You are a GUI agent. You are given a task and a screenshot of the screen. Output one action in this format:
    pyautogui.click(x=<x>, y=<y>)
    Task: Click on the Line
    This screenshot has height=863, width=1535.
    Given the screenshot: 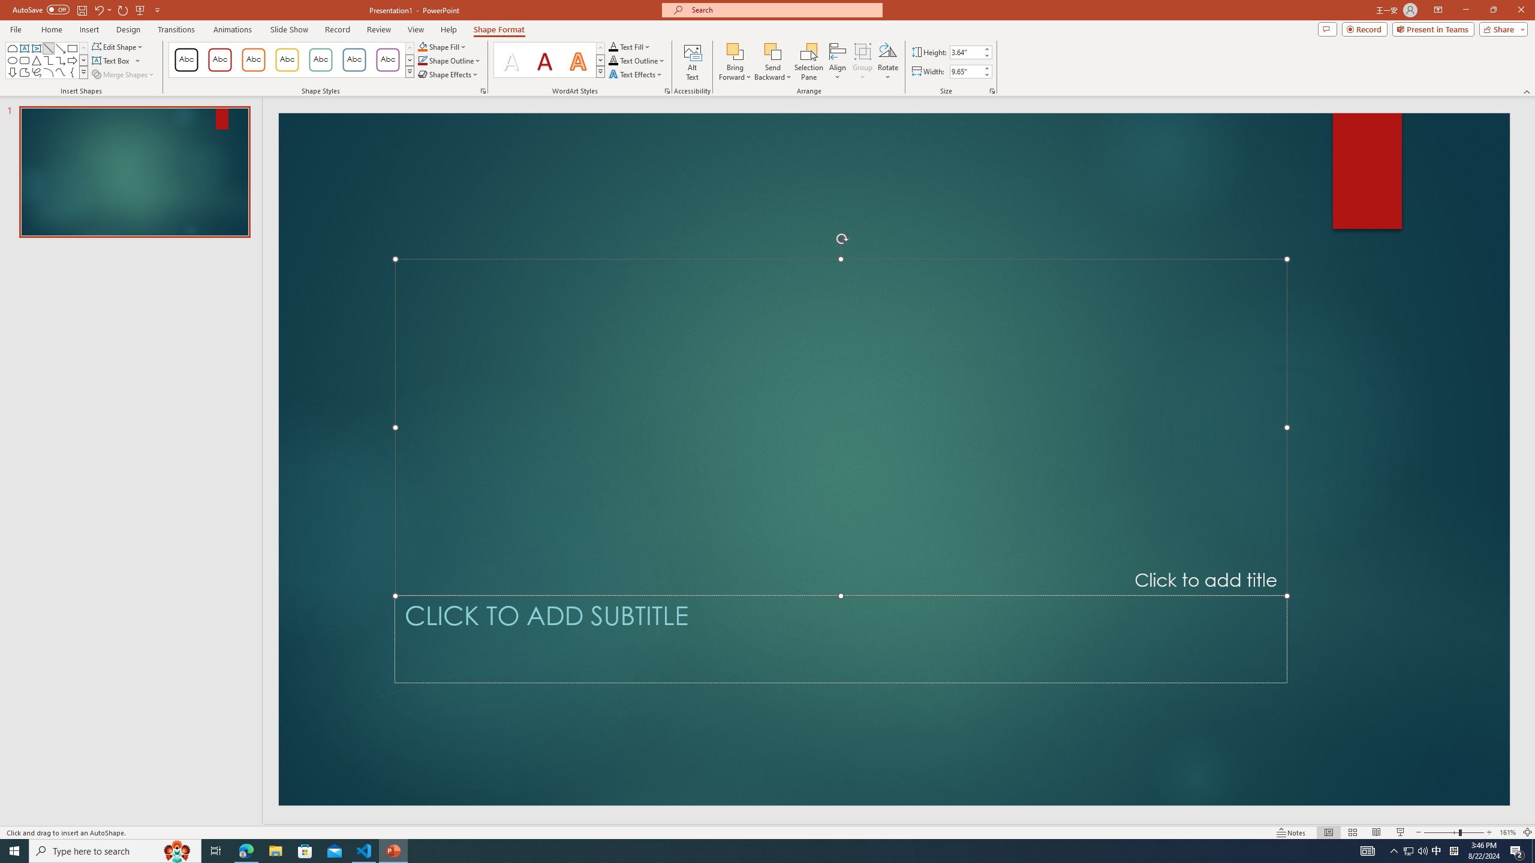 What is the action you would take?
    pyautogui.click(x=49, y=48)
    